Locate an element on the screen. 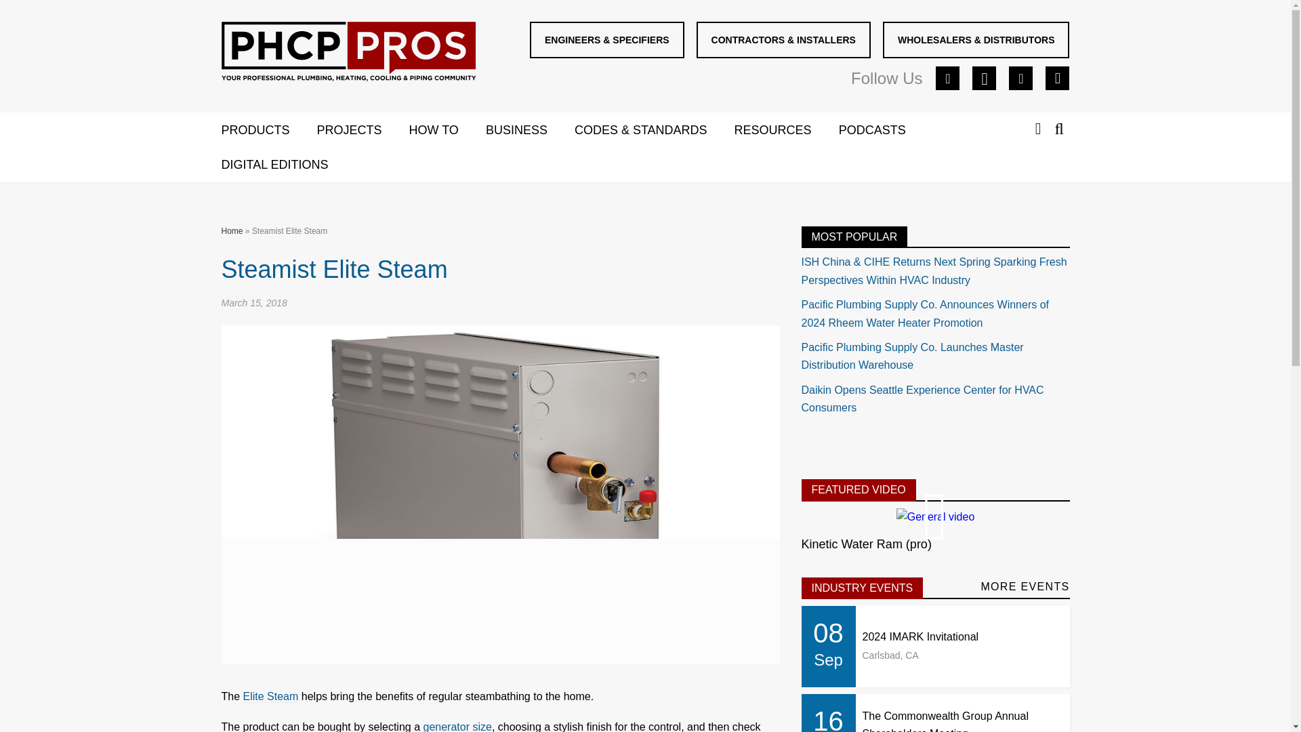 The image size is (1301, 732). HOW TO is located at coordinates (447, 131).